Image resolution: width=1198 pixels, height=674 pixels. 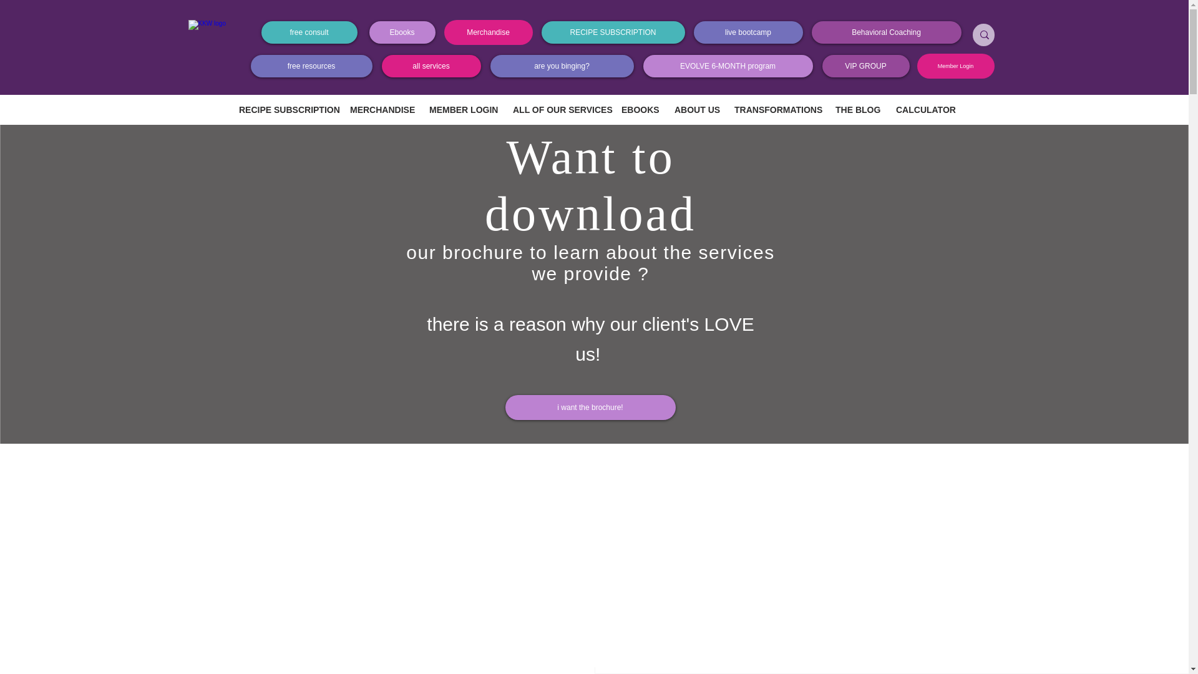 What do you see at coordinates (956, 66) in the screenshot?
I see `Member Login` at bounding box center [956, 66].